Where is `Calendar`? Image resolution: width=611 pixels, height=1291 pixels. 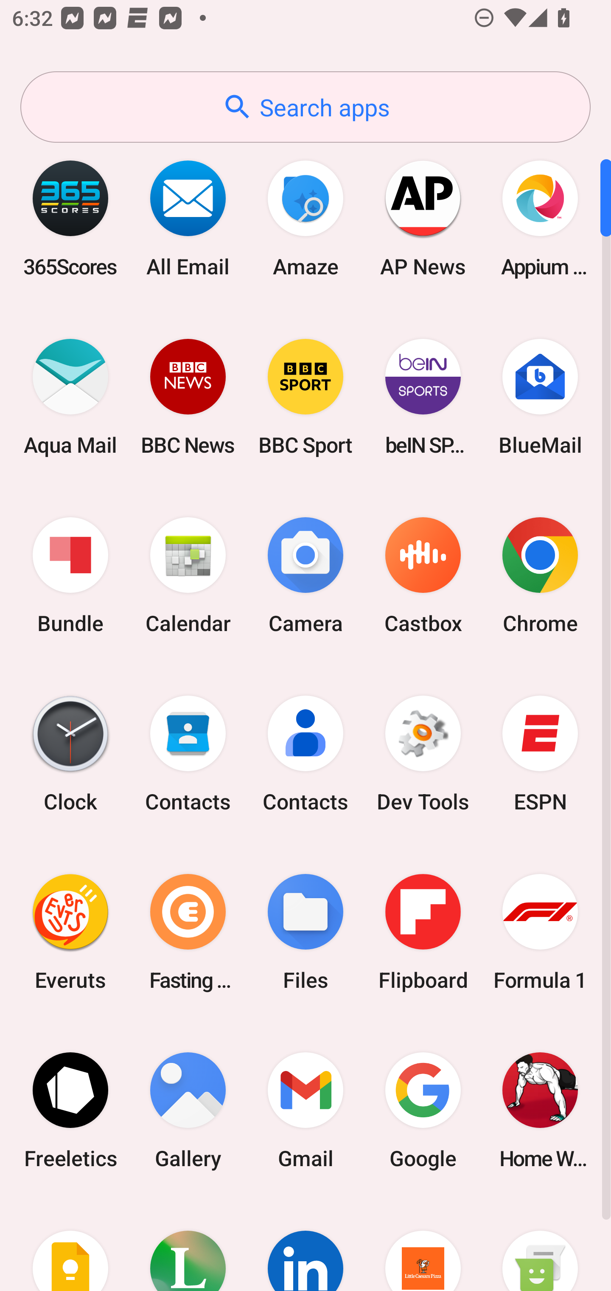
Calendar is located at coordinates (188, 576).